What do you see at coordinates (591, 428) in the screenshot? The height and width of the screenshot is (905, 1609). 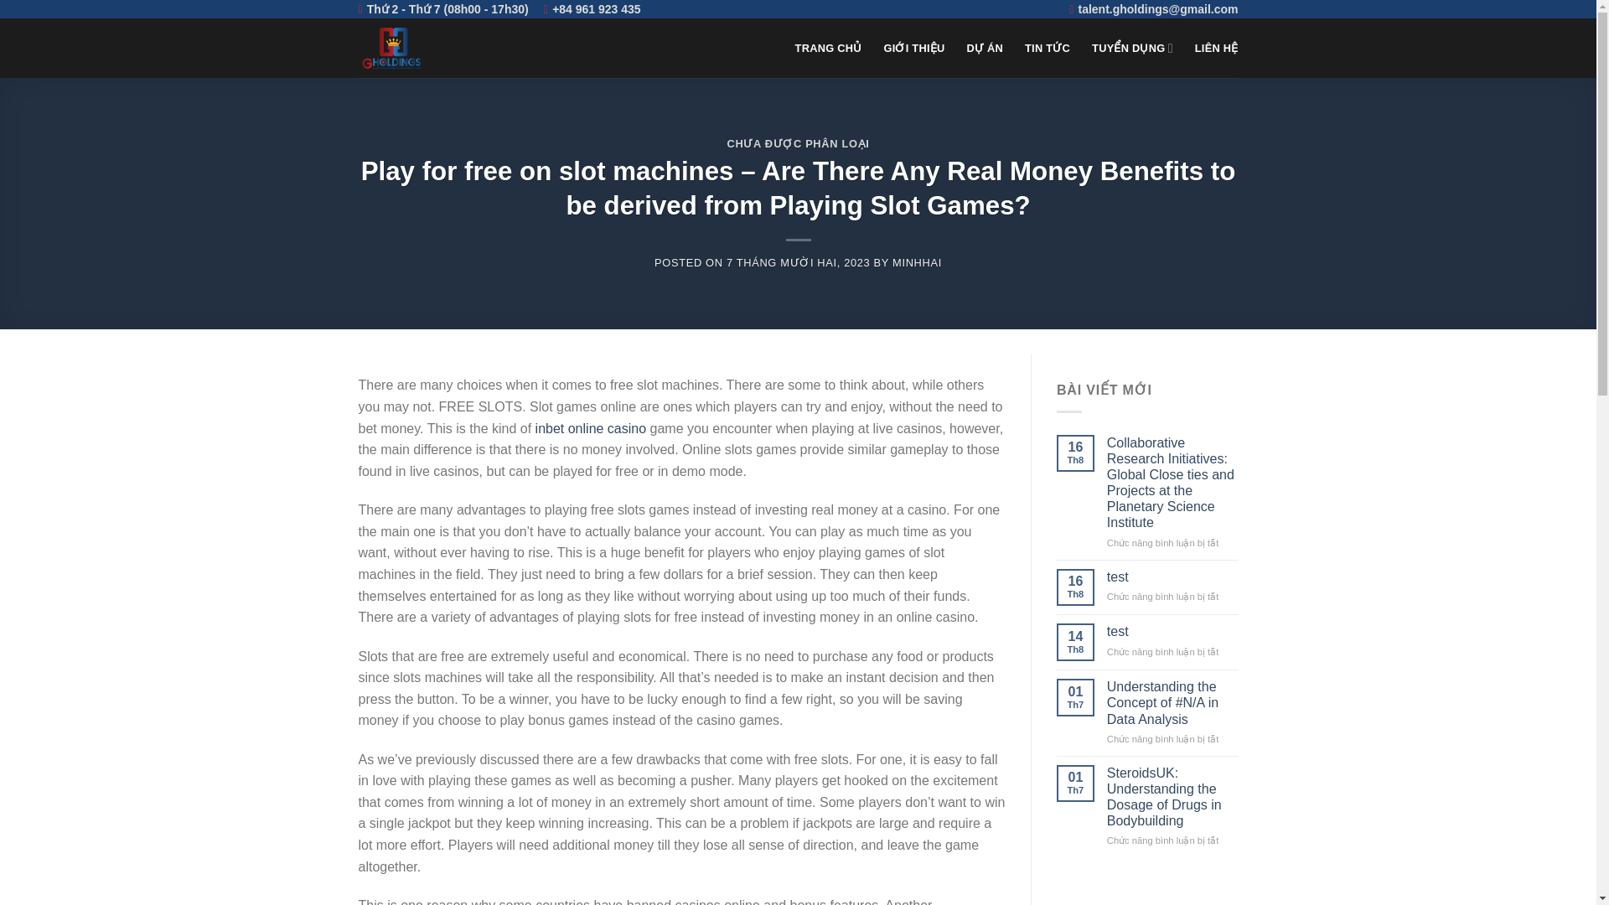 I see `inbet online casino` at bounding box center [591, 428].